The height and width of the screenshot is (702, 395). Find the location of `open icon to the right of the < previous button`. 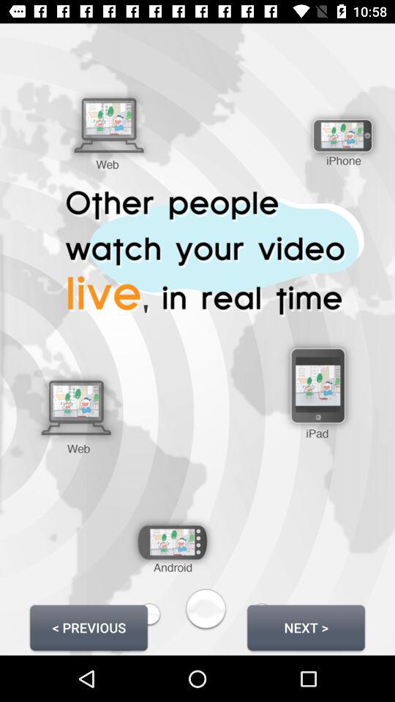

open icon to the right of the < previous button is located at coordinates (306, 627).